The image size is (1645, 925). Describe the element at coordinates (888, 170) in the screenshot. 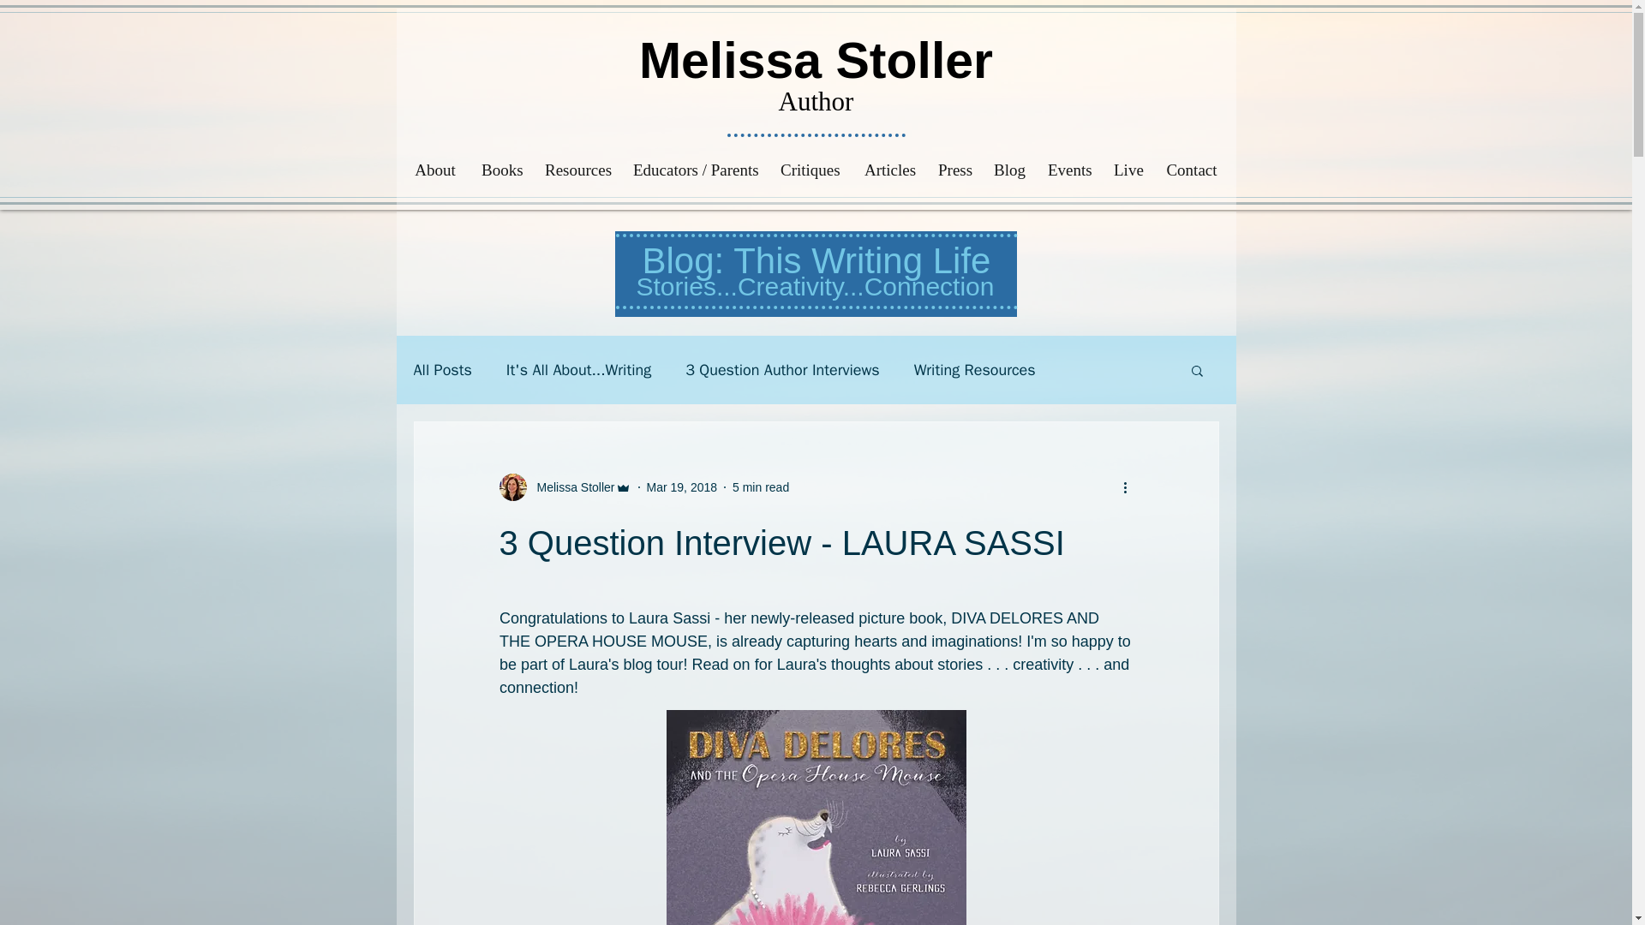

I see `Articles` at that location.